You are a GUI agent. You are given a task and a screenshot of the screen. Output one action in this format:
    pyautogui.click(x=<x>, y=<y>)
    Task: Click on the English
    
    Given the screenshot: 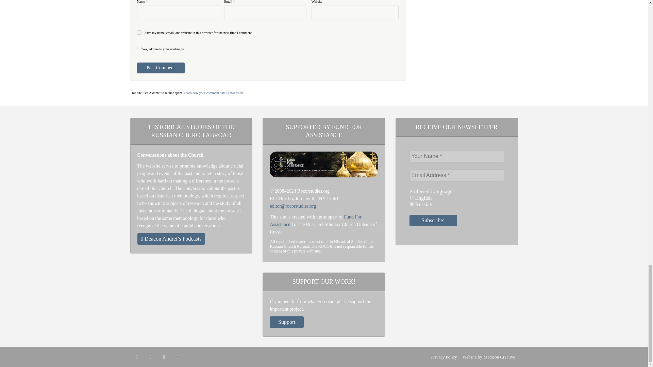 What is the action you would take?
    pyautogui.click(x=412, y=197)
    